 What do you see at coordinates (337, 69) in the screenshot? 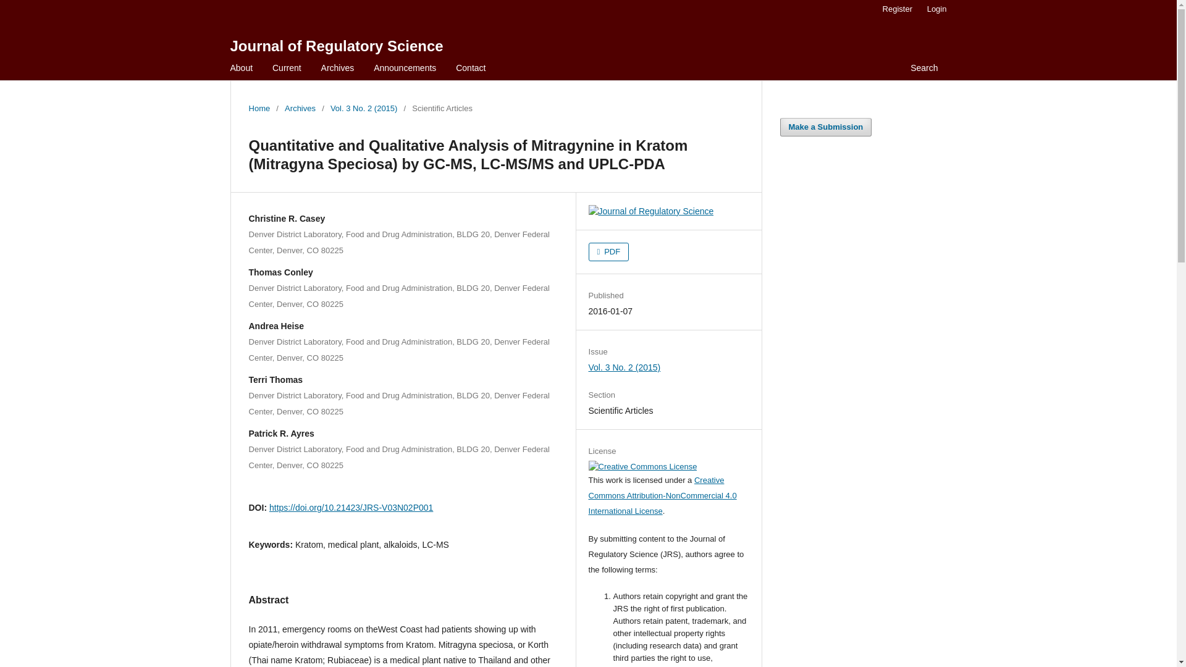
I see `Archives` at bounding box center [337, 69].